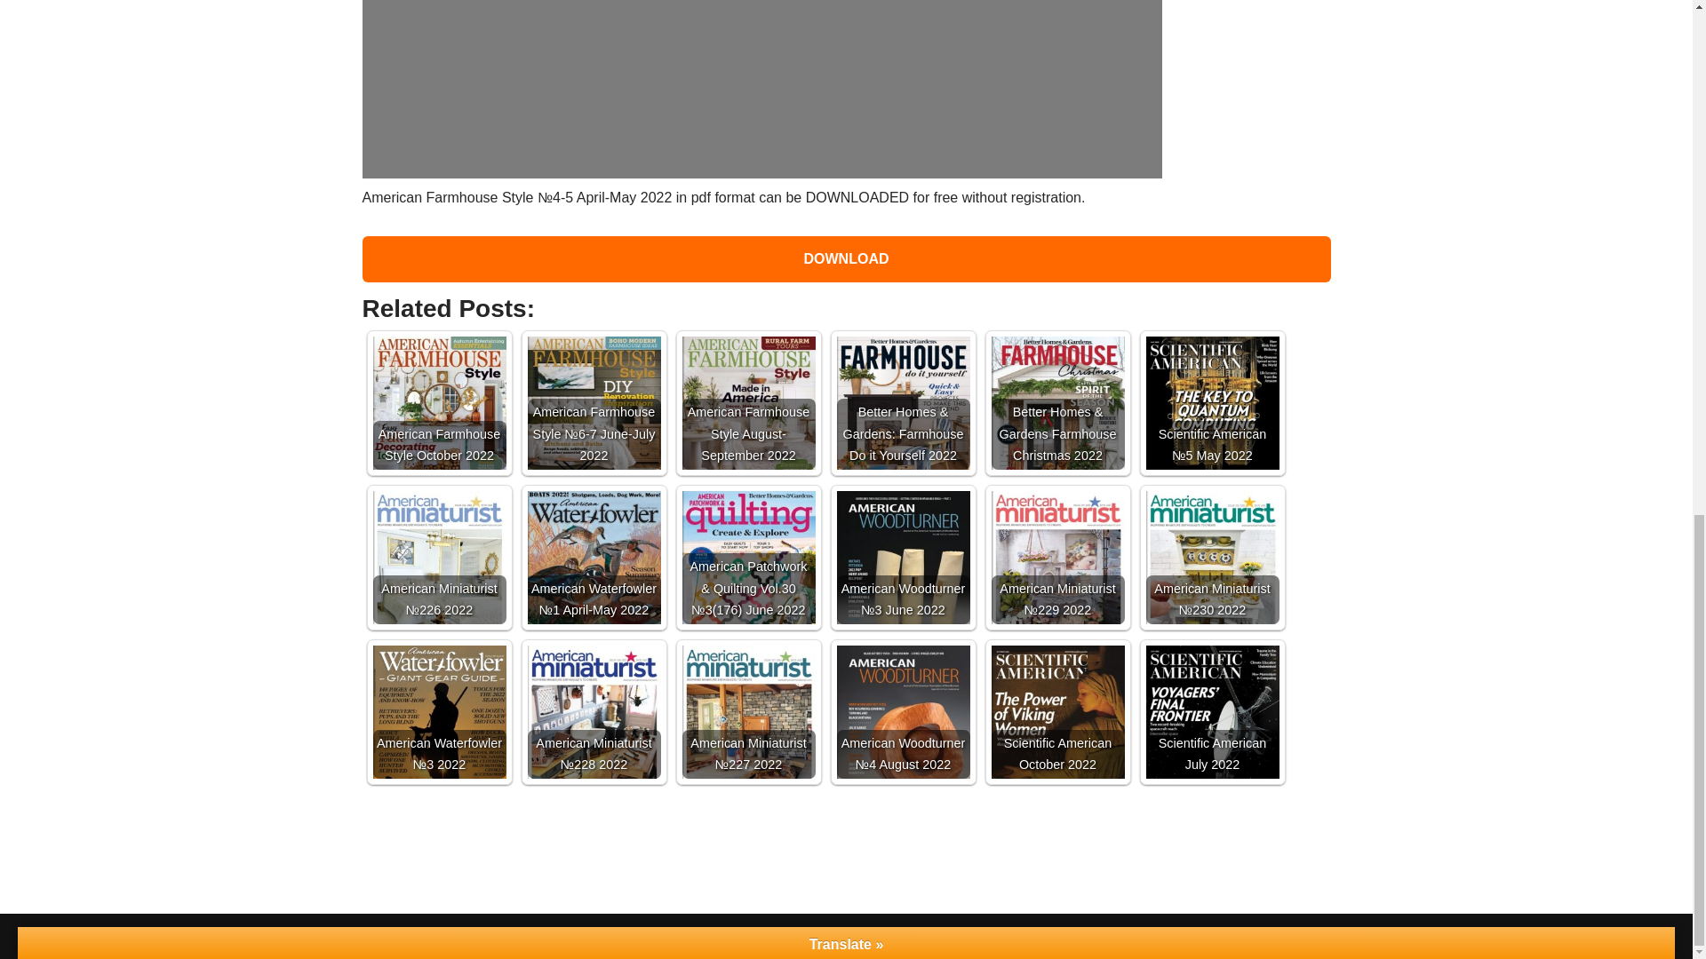  Describe the element at coordinates (440, 420) in the screenshot. I see `American Farmhouse Style October 2022` at that location.